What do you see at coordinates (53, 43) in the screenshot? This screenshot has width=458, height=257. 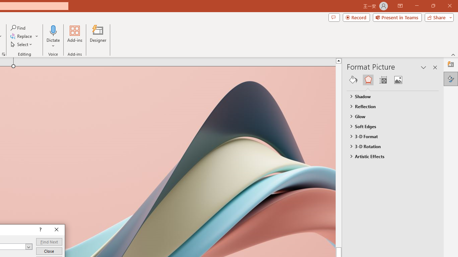 I see `More Options` at bounding box center [53, 43].